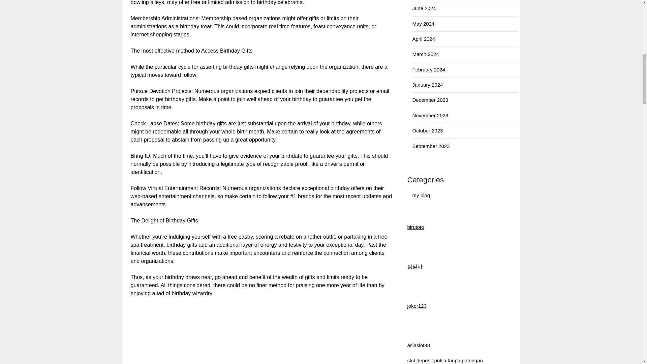 The width and height of the screenshot is (647, 364). What do you see at coordinates (421, 195) in the screenshot?
I see `my blog` at bounding box center [421, 195].